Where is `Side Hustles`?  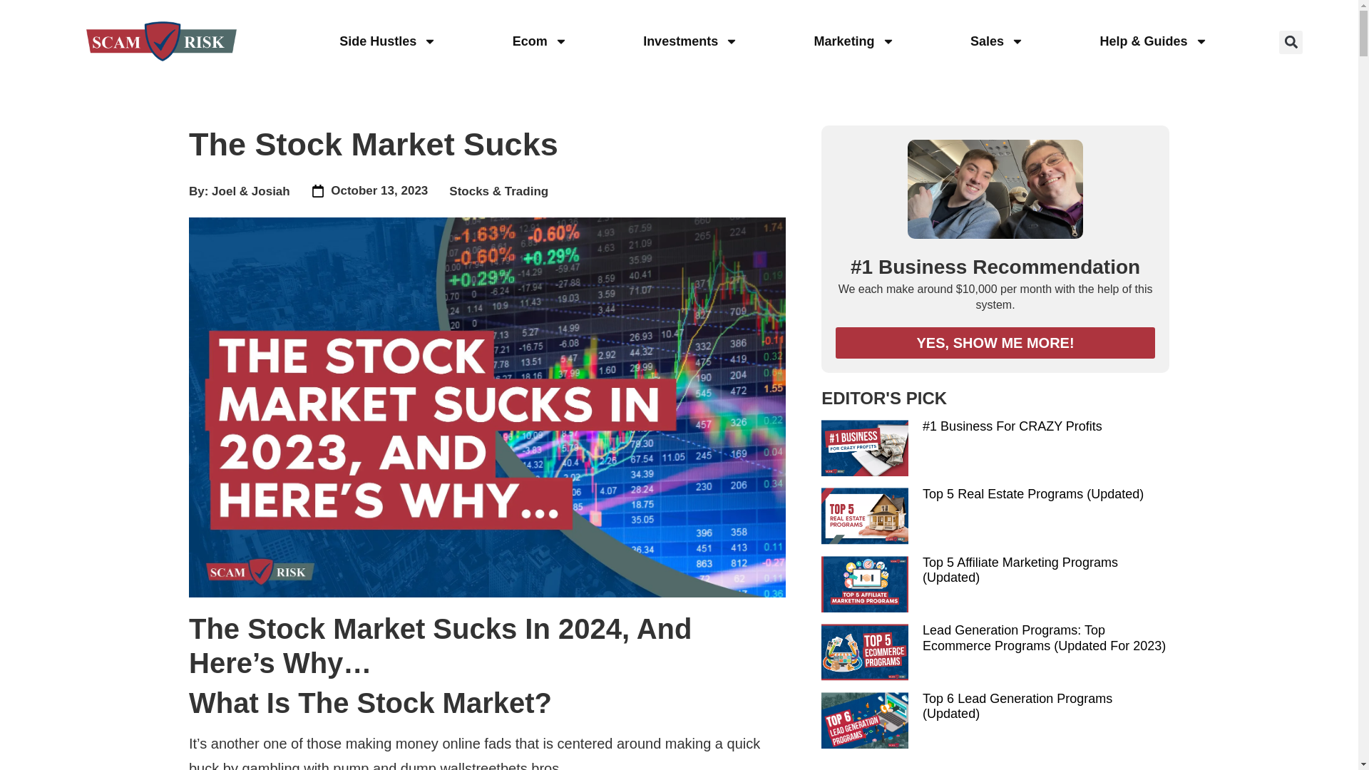
Side Hustles is located at coordinates (387, 41).